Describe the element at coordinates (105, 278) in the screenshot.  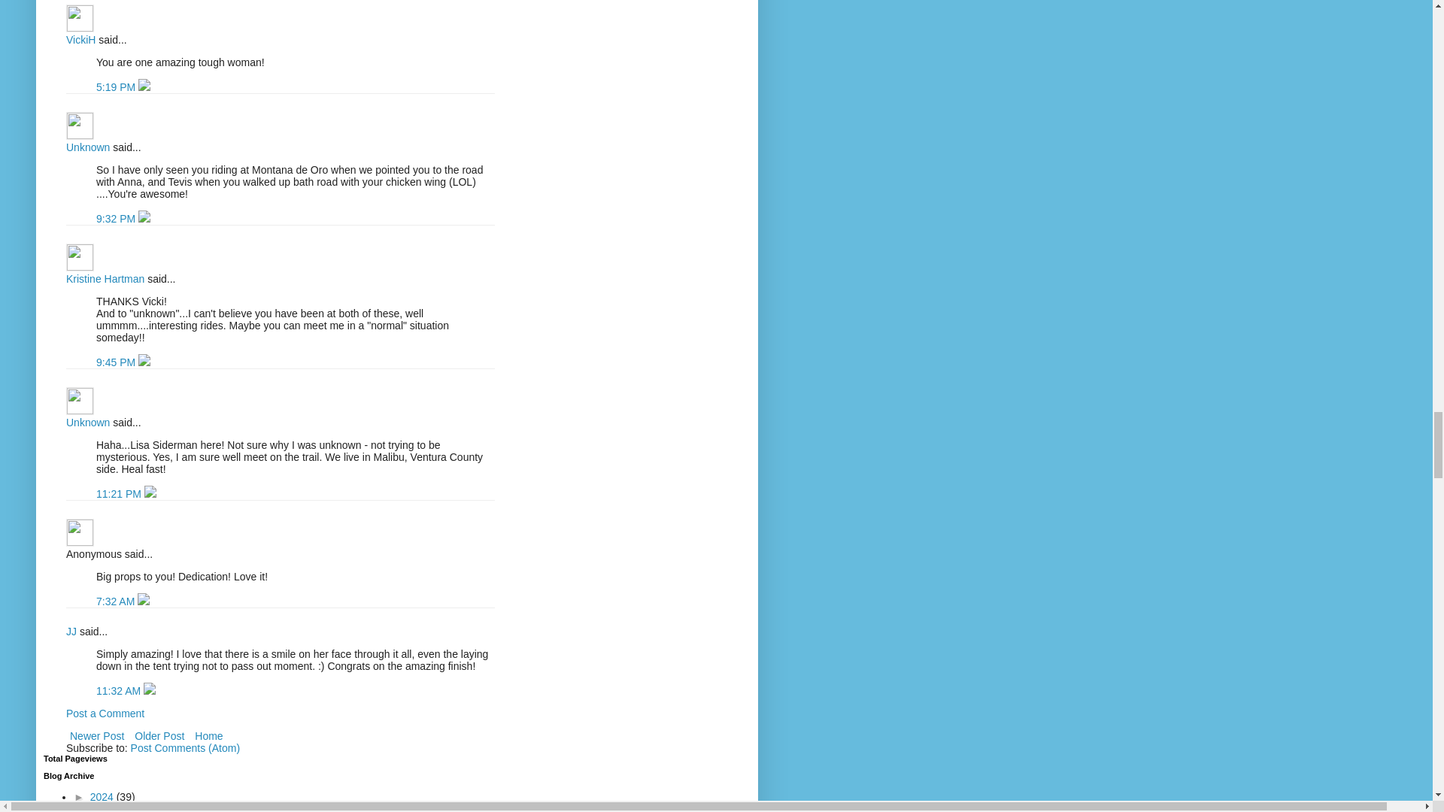
I see `Kristine Hartman` at that location.